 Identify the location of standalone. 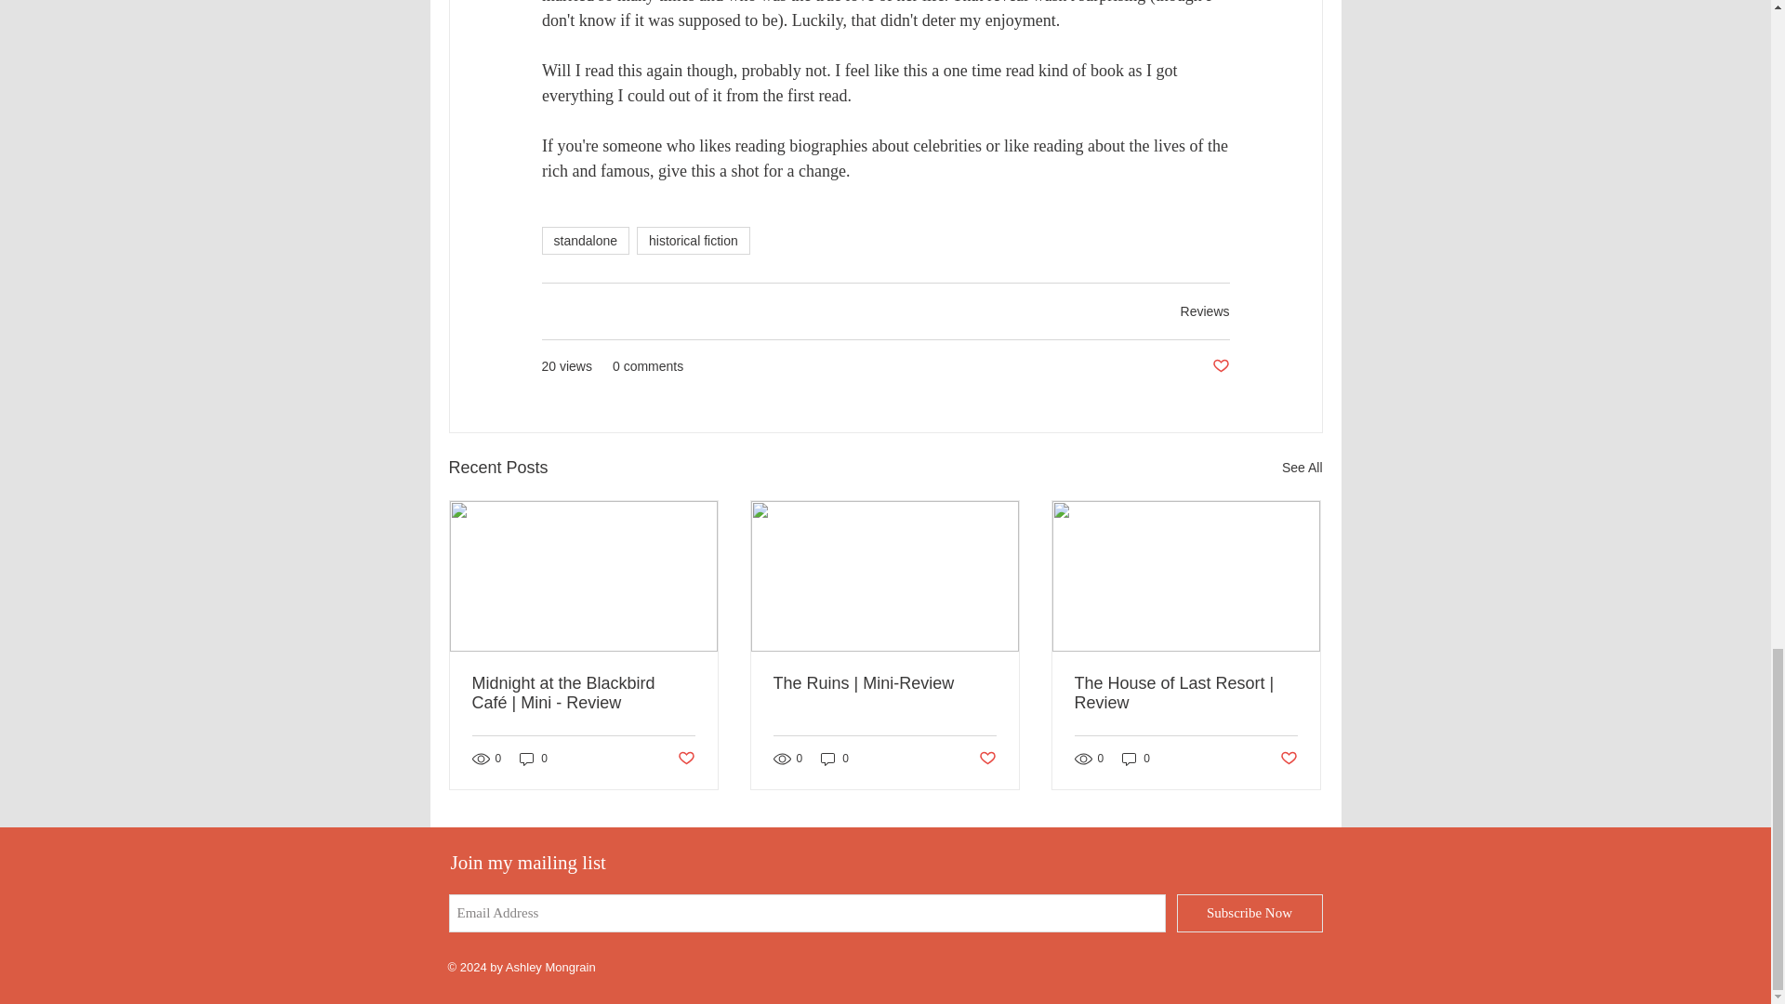
(585, 241).